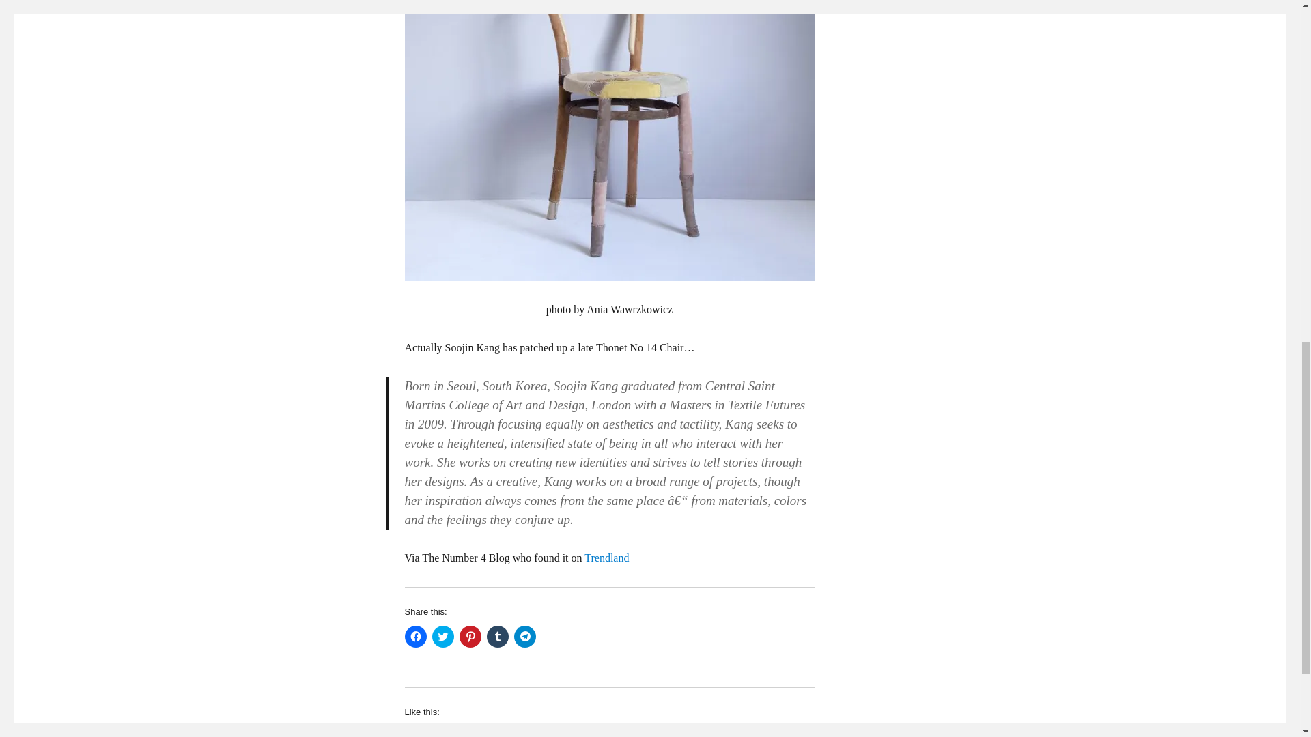 This screenshot has height=737, width=1311. What do you see at coordinates (524, 636) in the screenshot?
I see `Click to share on Twitter` at bounding box center [524, 636].